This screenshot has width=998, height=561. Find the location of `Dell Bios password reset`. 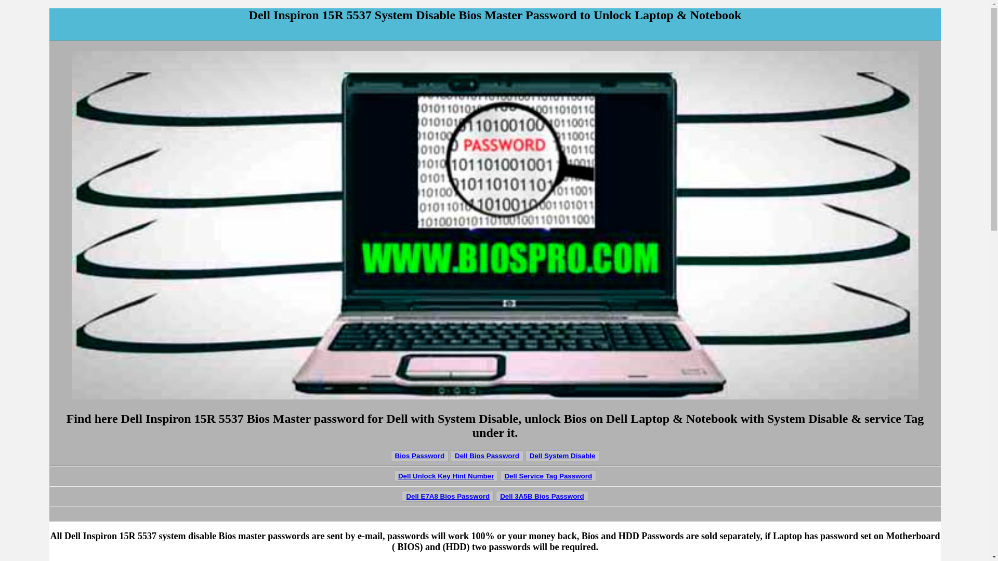

Dell Bios password reset is located at coordinates (487, 456).